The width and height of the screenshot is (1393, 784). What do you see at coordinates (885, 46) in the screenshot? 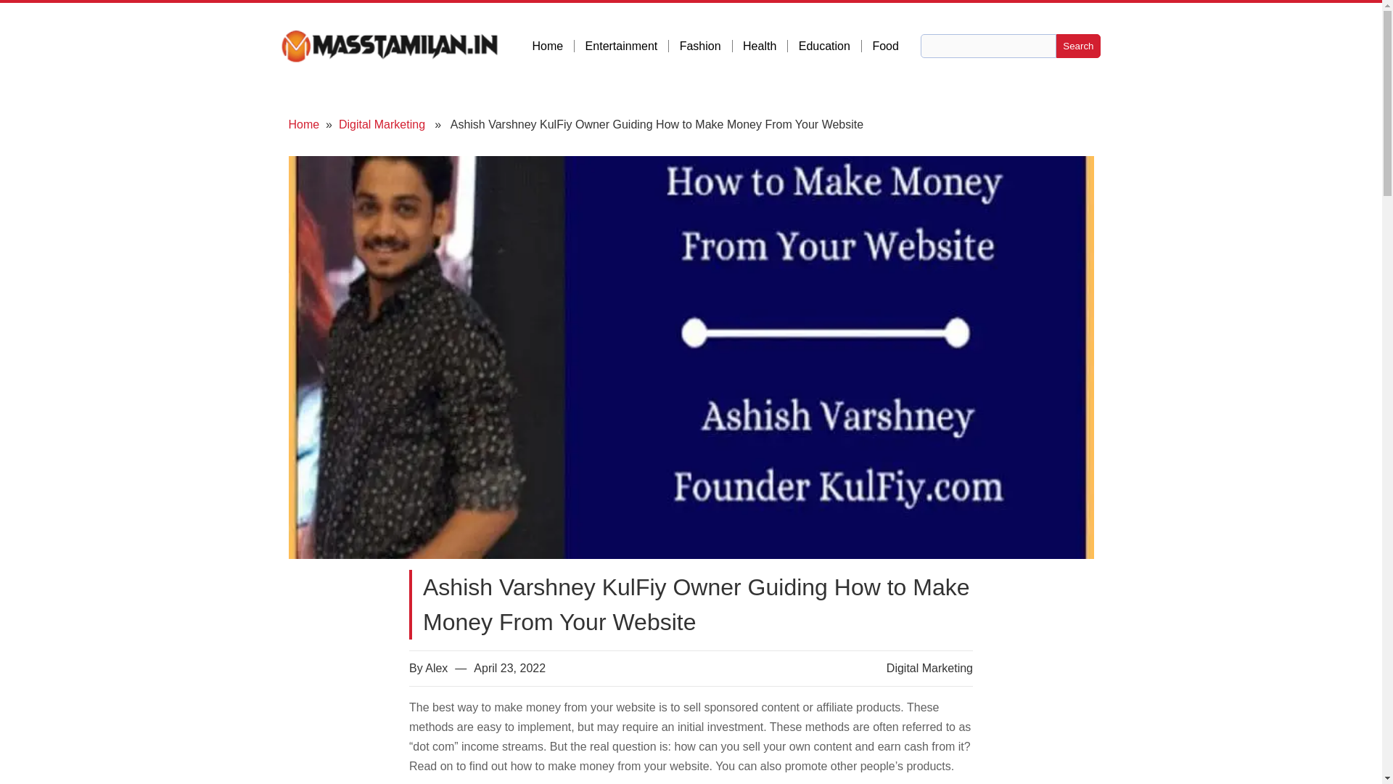
I see `Food` at bounding box center [885, 46].